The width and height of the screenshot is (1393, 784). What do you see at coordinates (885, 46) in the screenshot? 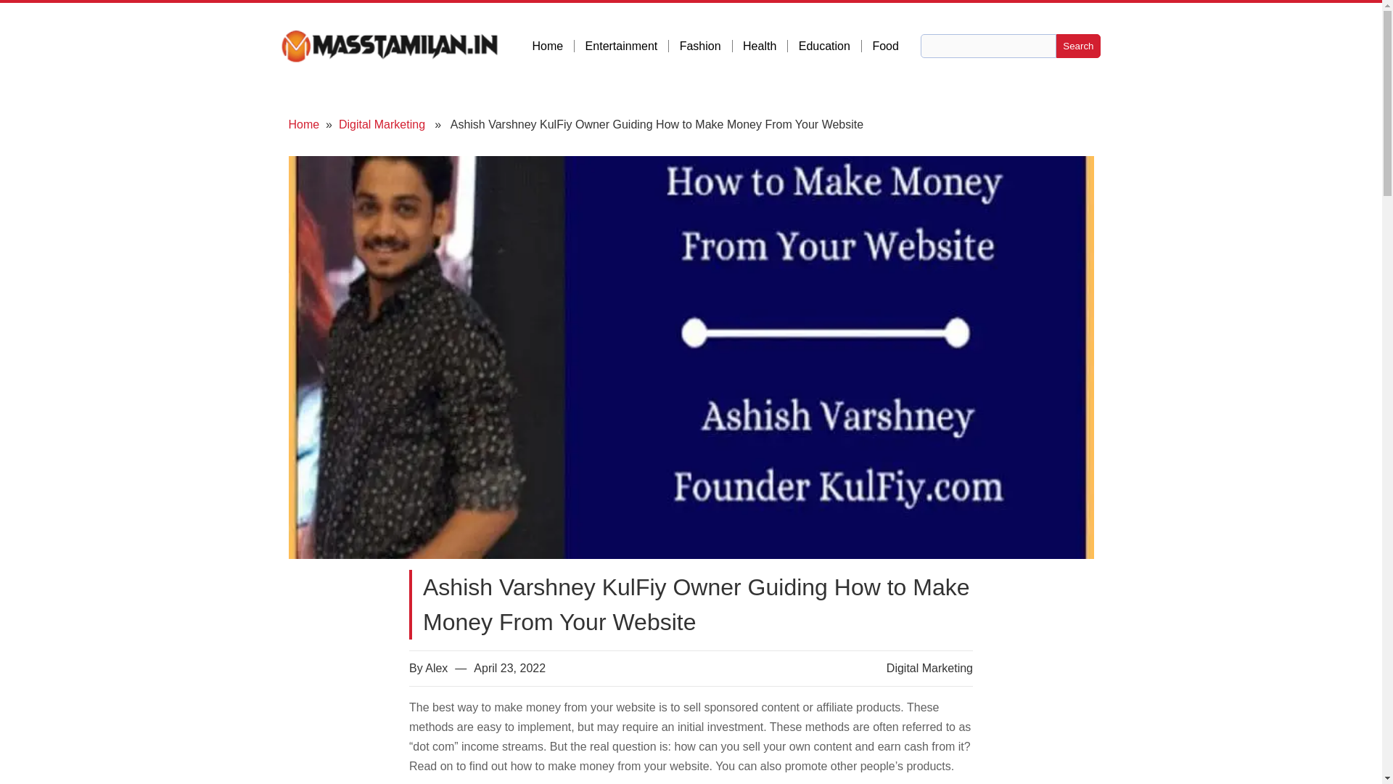
I see `Food` at bounding box center [885, 46].